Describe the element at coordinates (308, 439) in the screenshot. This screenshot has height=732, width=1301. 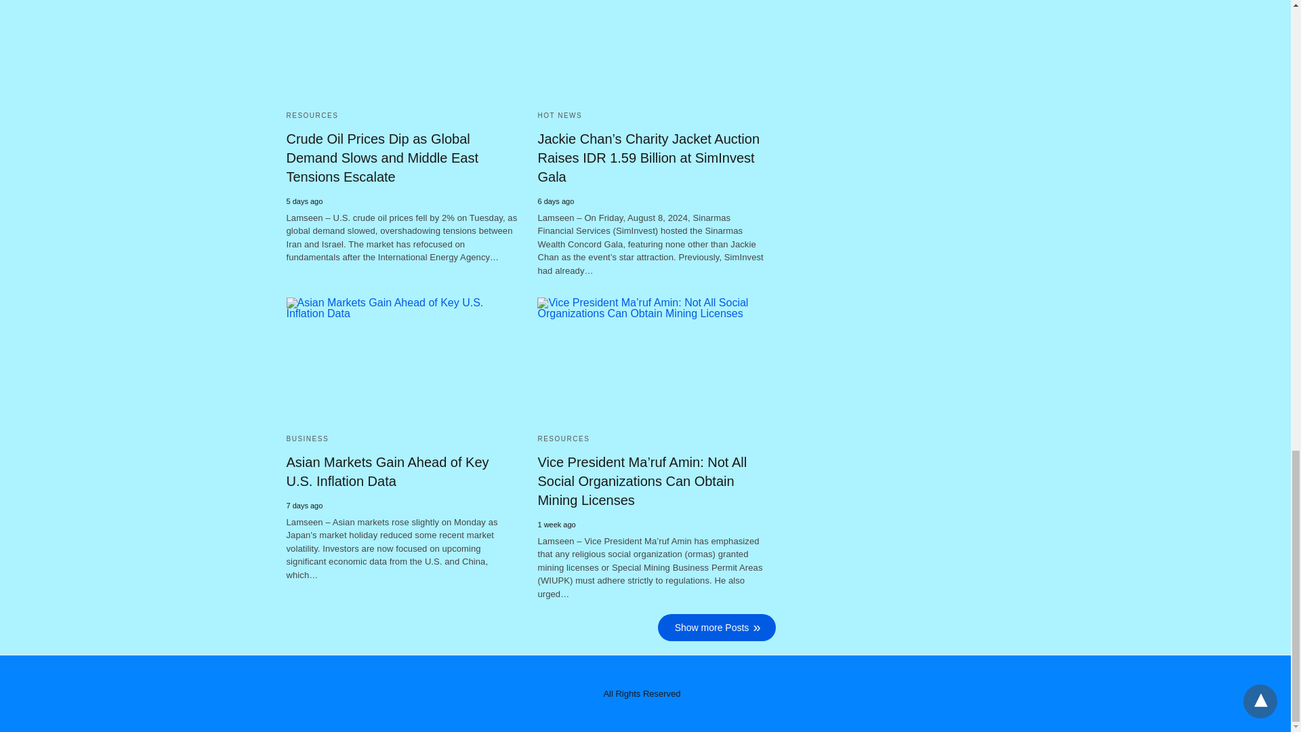
I see `BUSINESS` at that location.